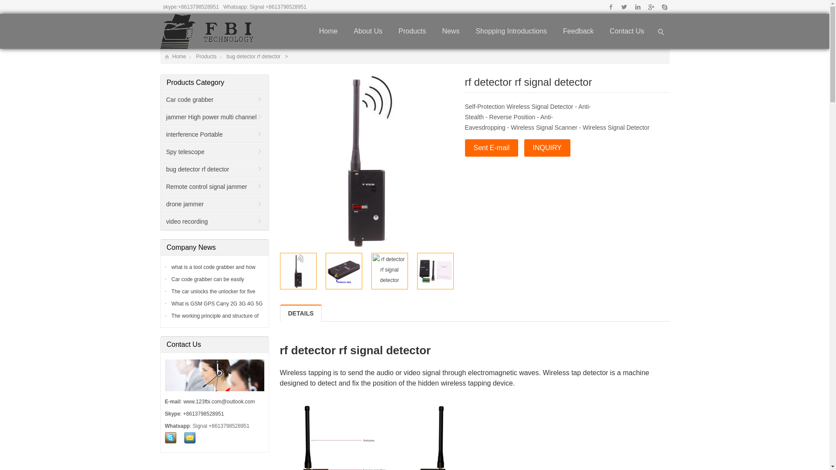 The height and width of the screenshot is (470, 836). Describe the element at coordinates (328, 31) in the screenshot. I see `Home` at that location.